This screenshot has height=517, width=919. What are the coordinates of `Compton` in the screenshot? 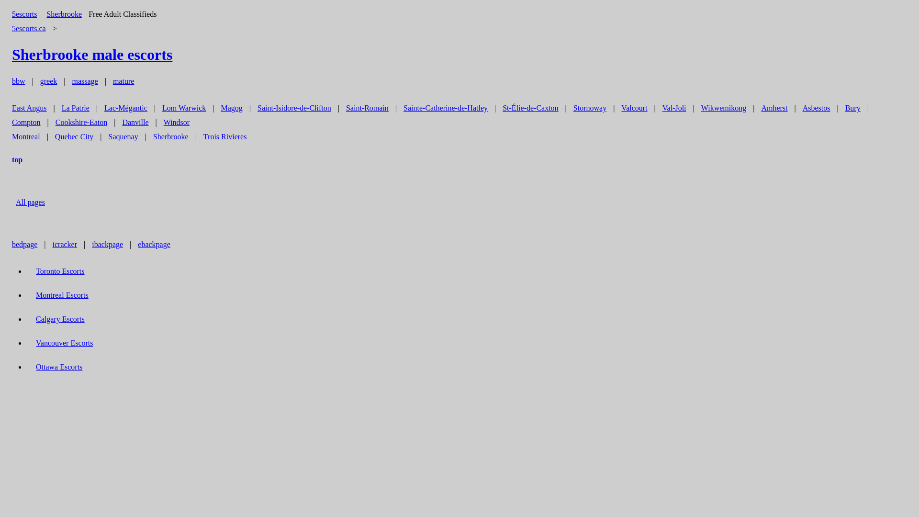 It's located at (26, 123).